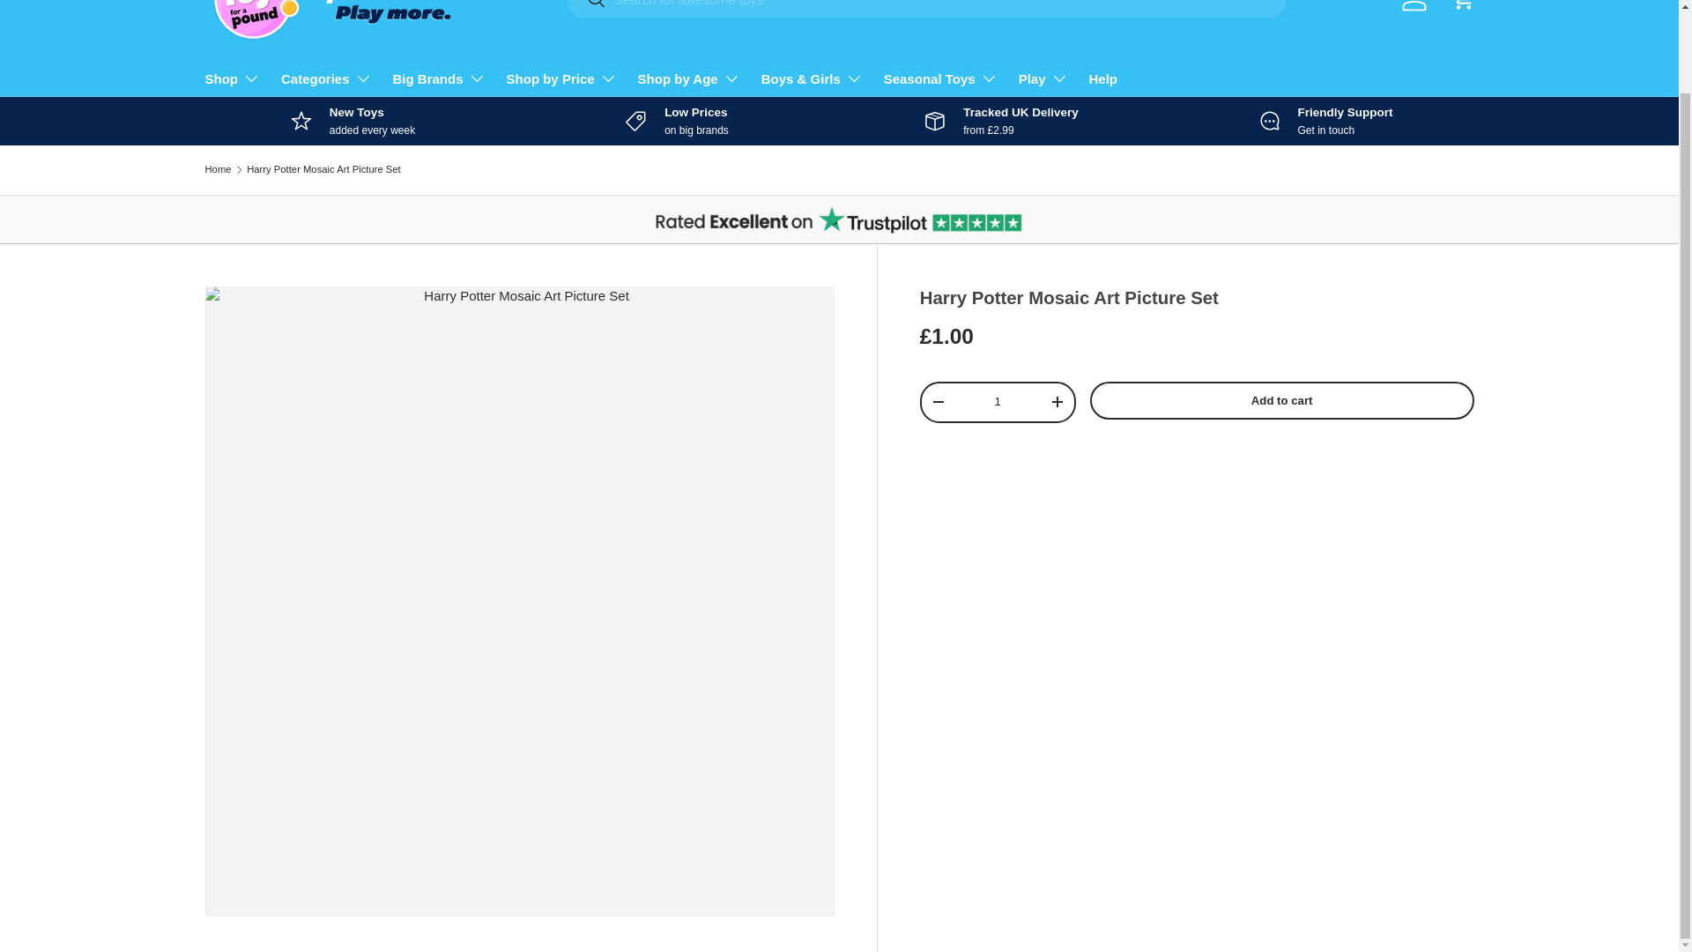  What do you see at coordinates (998, 402) in the screenshot?
I see `1` at bounding box center [998, 402].